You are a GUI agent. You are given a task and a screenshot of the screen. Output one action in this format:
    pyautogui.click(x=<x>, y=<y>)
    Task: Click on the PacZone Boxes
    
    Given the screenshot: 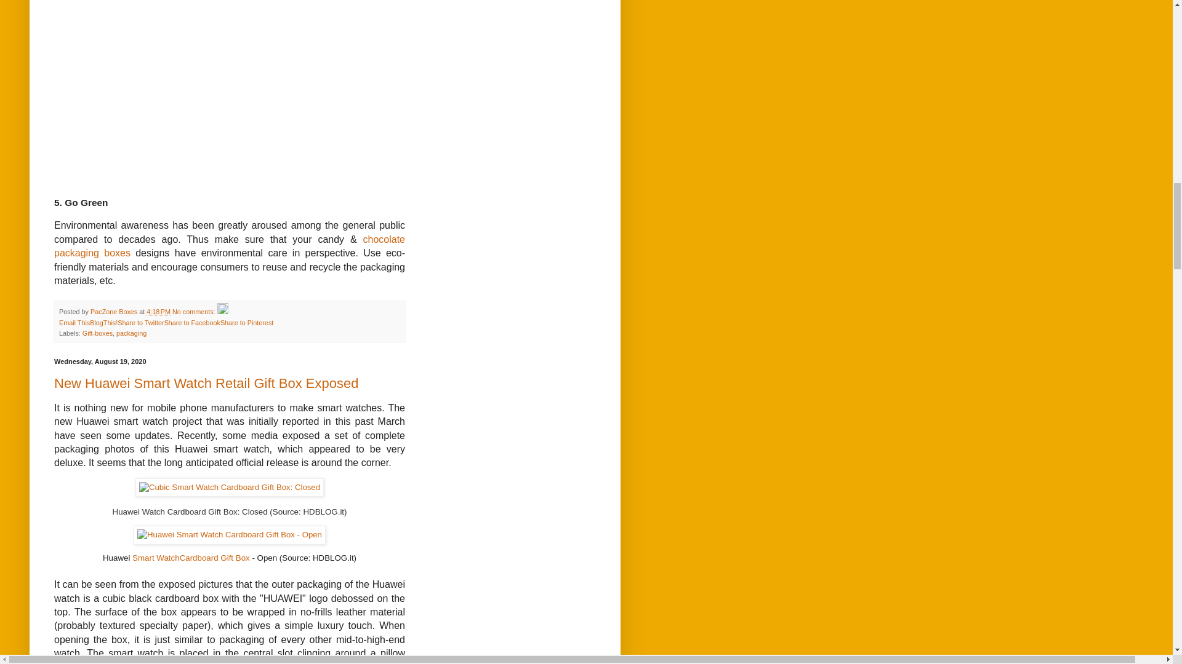 What is the action you would take?
    pyautogui.click(x=115, y=312)
    